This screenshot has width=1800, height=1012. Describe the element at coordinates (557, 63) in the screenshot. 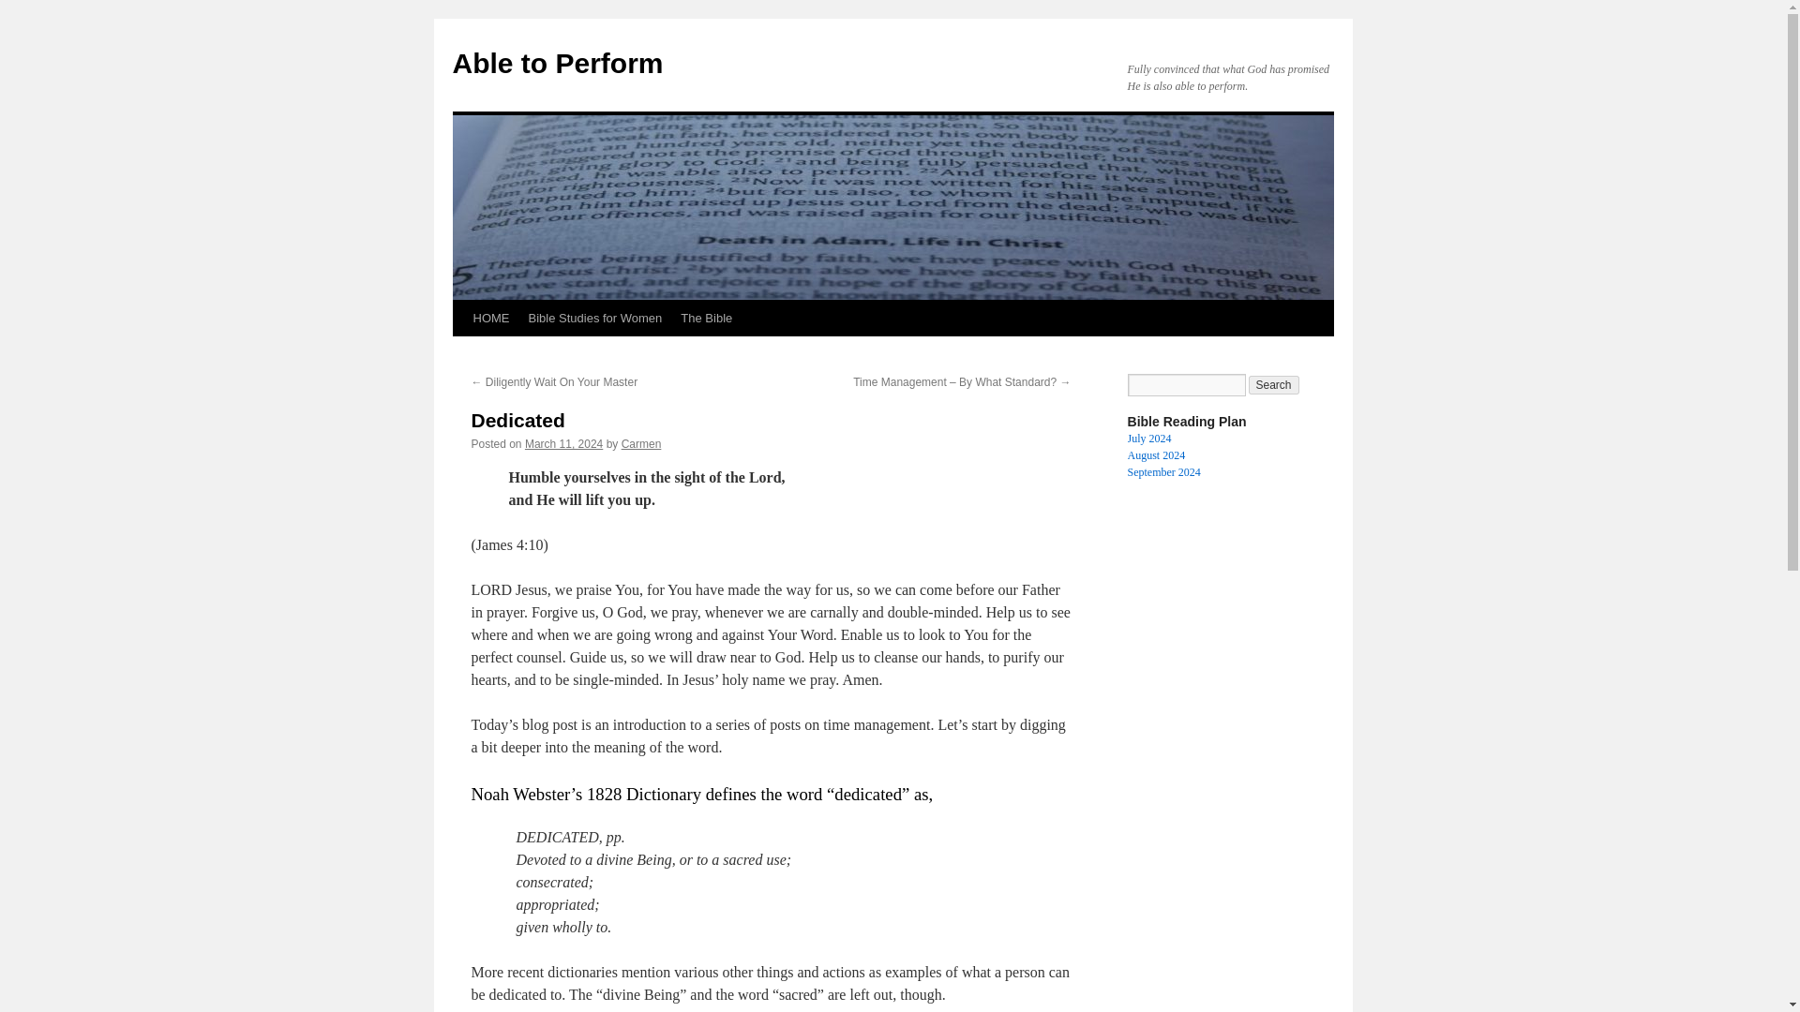

I see `Able to Perform` at that location.